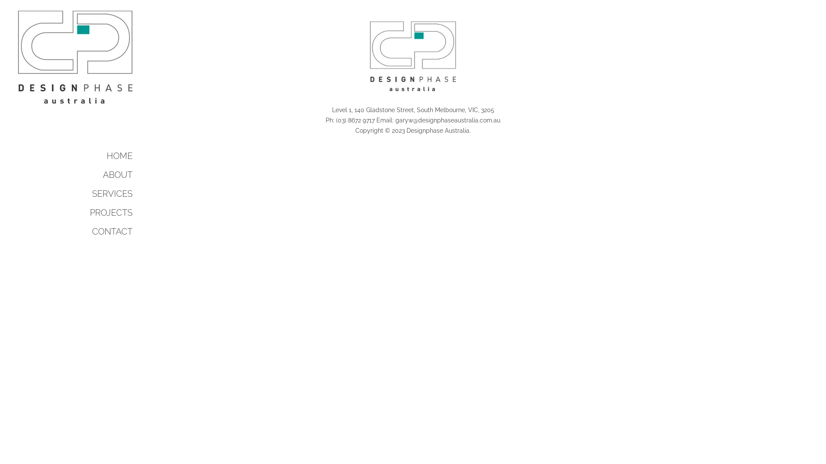  I want to click on CONTACT, so click(82, 232).